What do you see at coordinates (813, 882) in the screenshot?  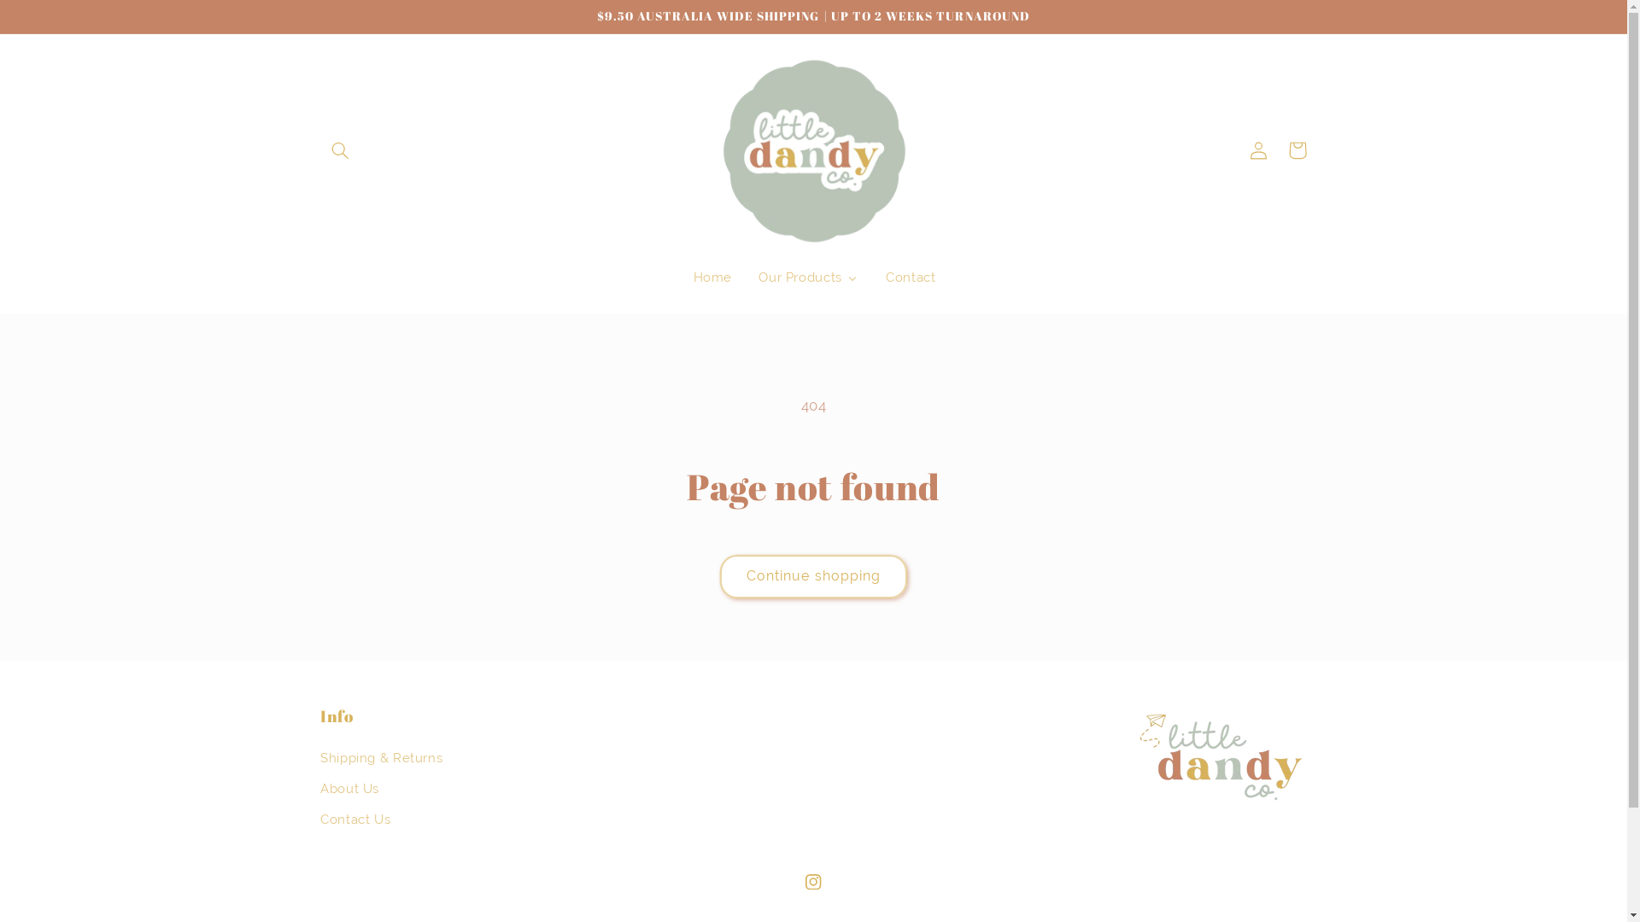 I see `Instagram` at bounding box center [813, 882].